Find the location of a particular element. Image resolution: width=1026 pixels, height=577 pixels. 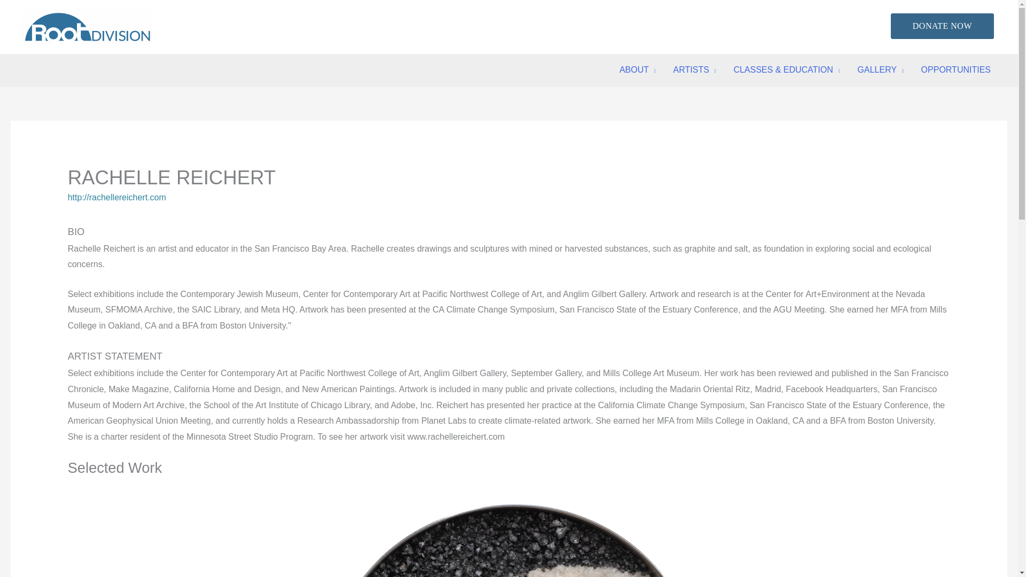

DONATE NOW is located at coordinates (942, 26).